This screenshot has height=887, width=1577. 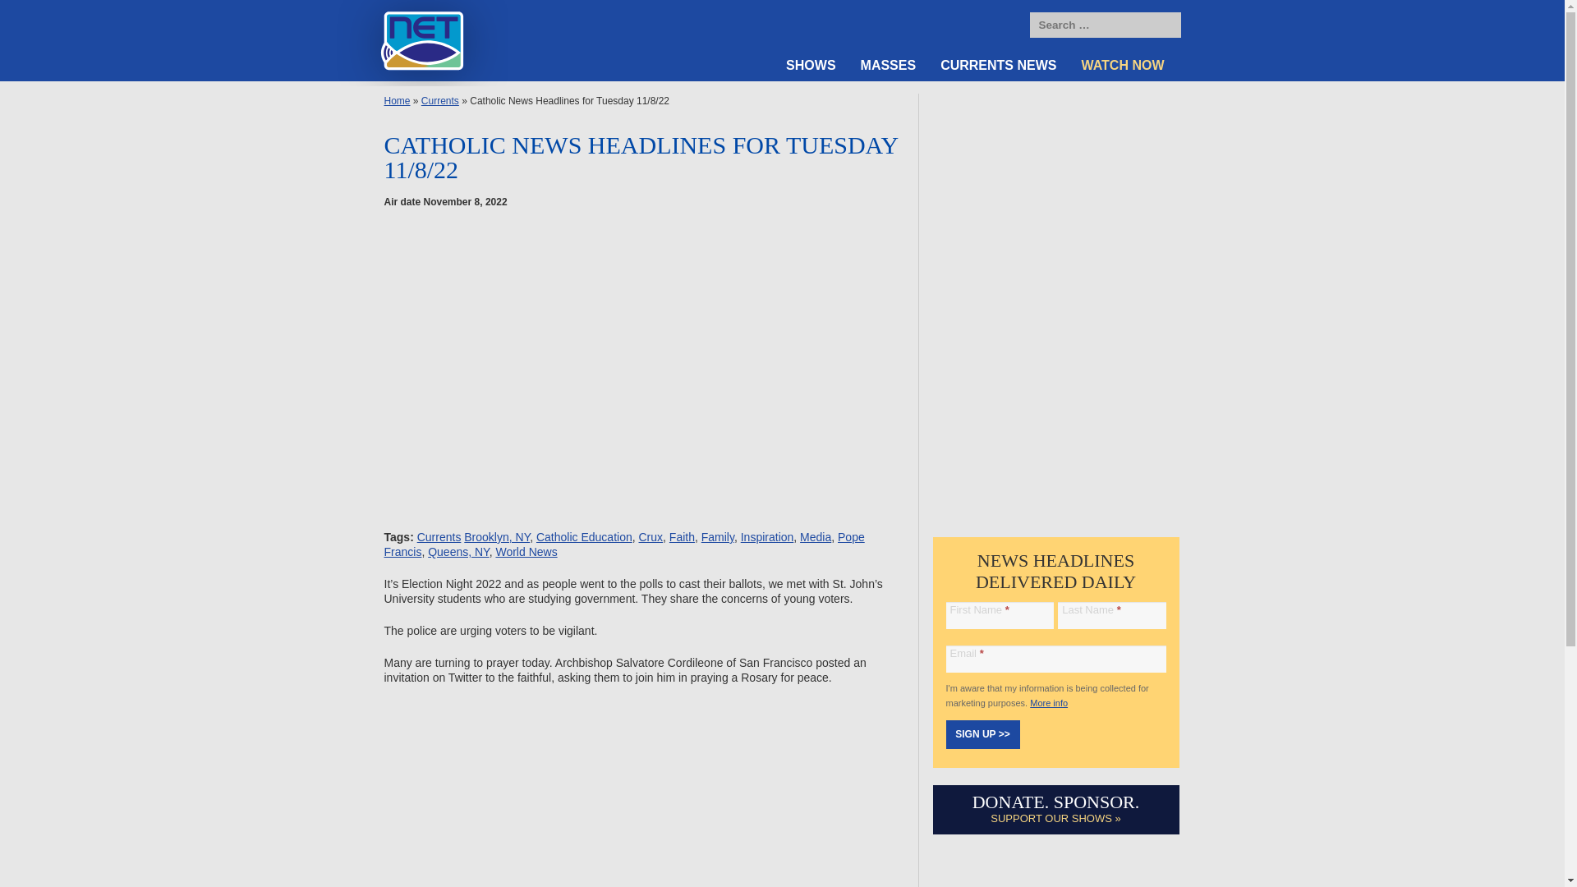 I want to click on Media, so click(x=815, y=537).